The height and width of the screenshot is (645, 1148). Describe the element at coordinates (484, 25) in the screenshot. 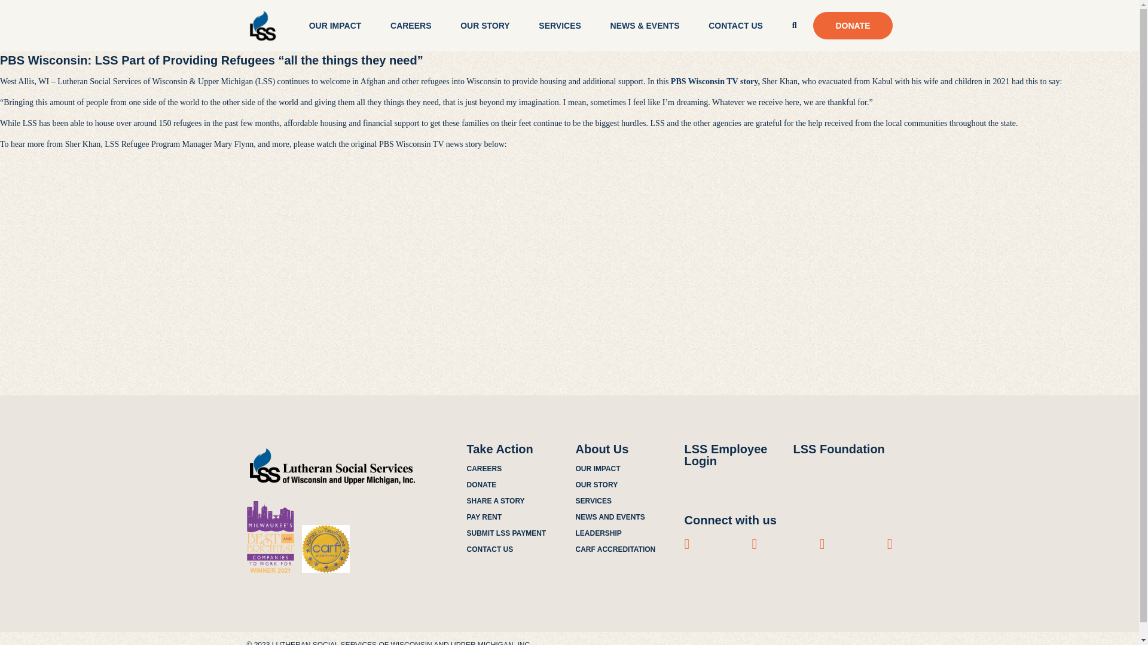

I see `OUR STORY` at that location.